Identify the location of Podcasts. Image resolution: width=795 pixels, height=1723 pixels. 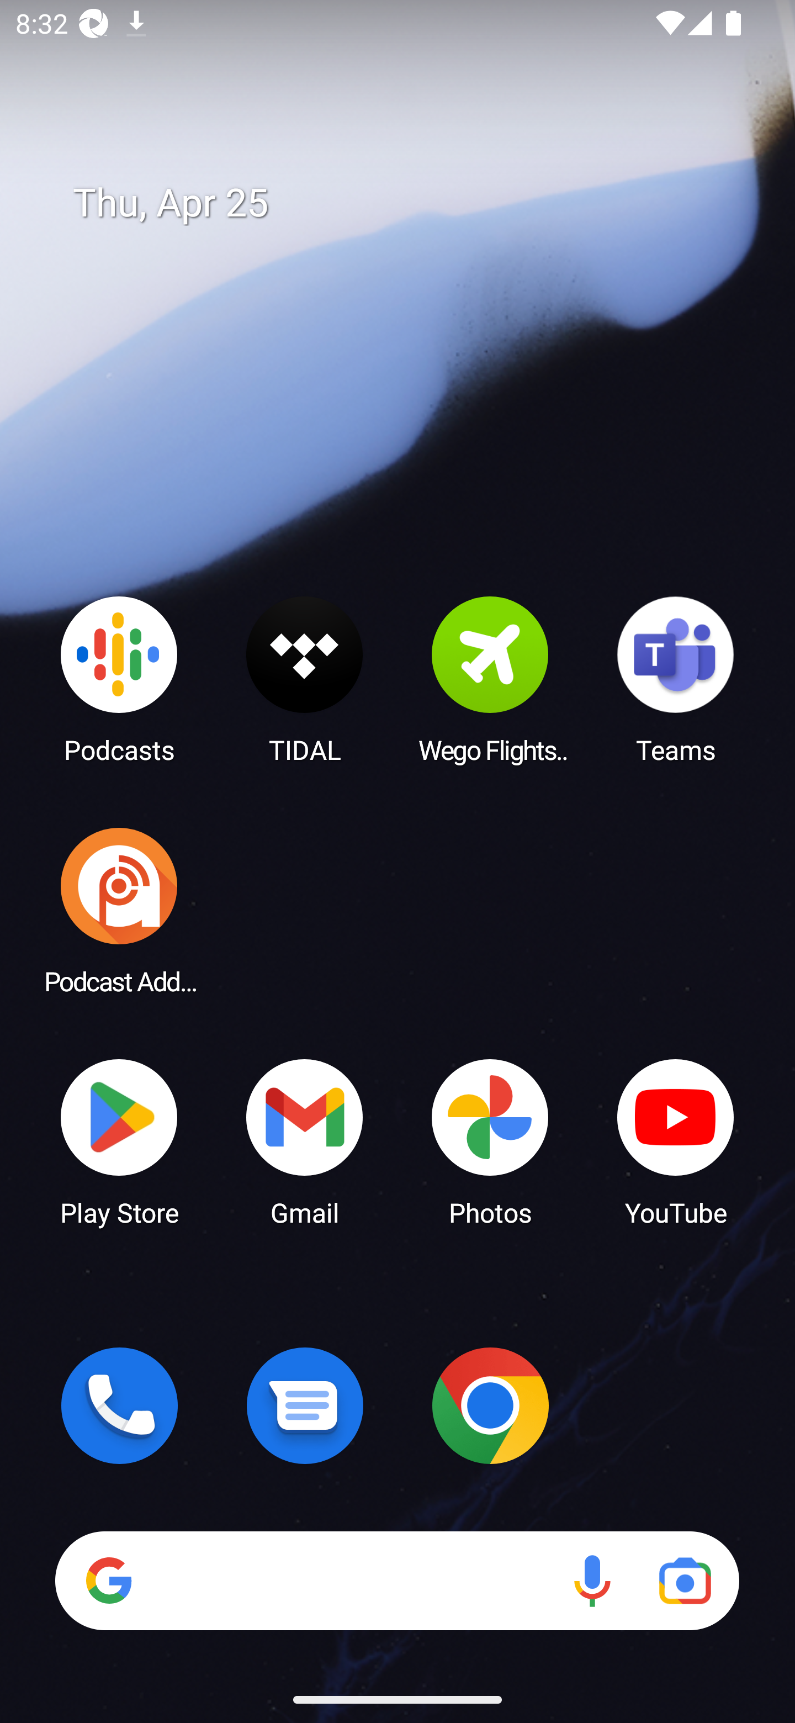
(119, 679).